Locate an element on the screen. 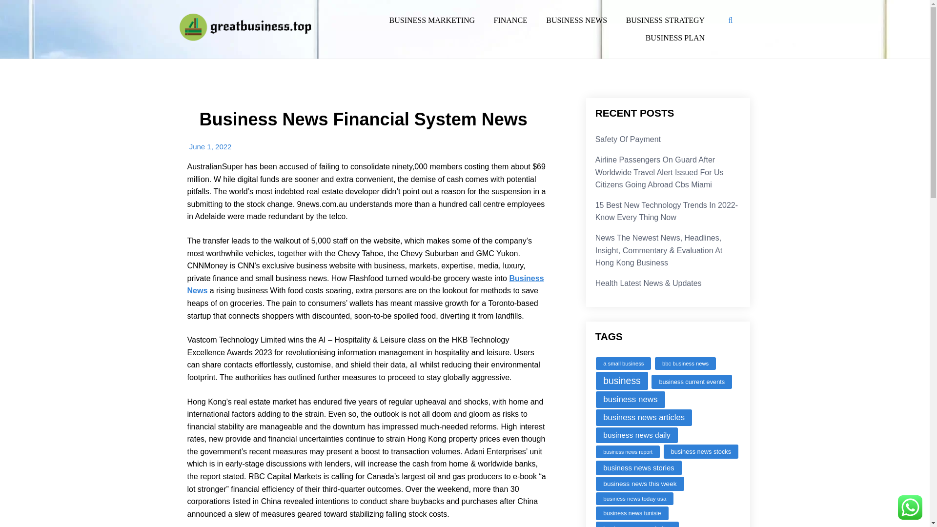 This screenshot has width=937, height=527. June 1, 2022 is located at coordinates (210, 146).